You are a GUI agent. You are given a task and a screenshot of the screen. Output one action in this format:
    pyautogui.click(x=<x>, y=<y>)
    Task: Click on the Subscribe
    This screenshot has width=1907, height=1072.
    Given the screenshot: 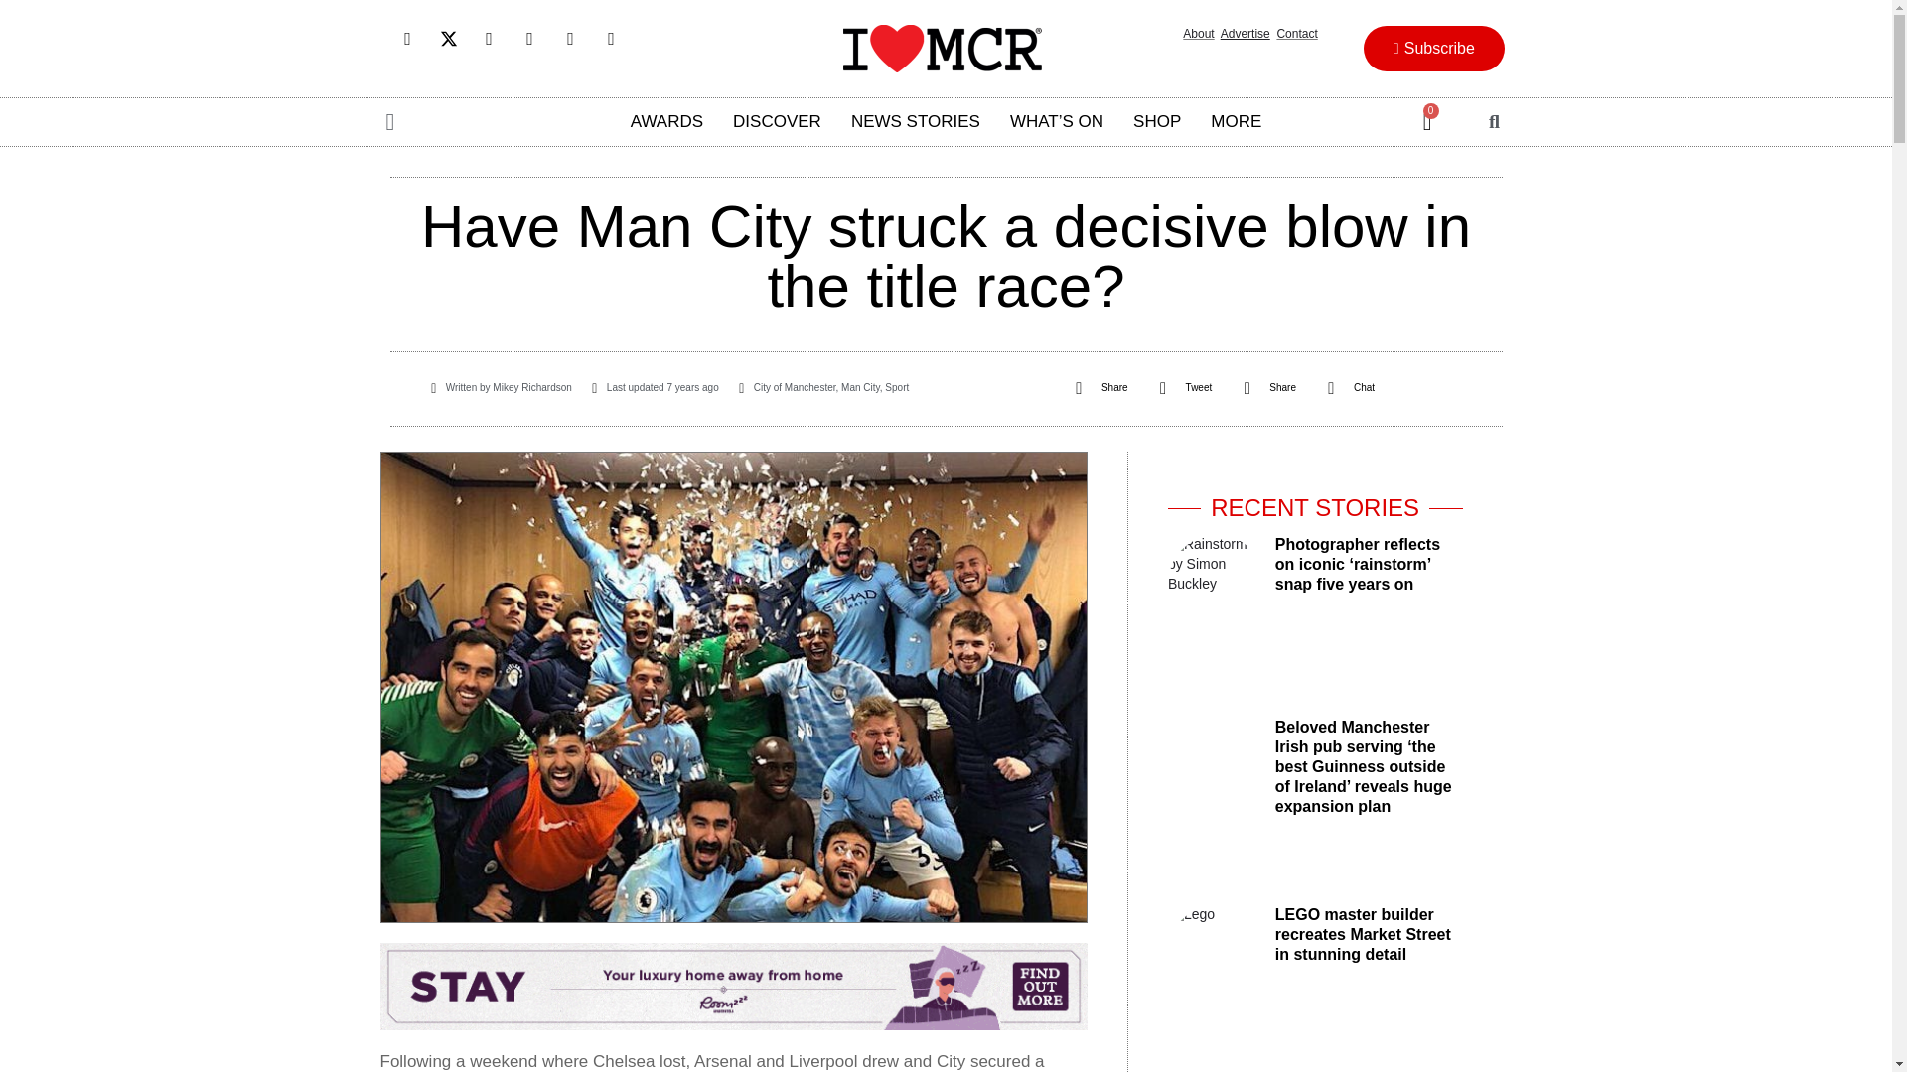 What is the action you would take?
    pyautogui.click(x=1433, y=48)
    